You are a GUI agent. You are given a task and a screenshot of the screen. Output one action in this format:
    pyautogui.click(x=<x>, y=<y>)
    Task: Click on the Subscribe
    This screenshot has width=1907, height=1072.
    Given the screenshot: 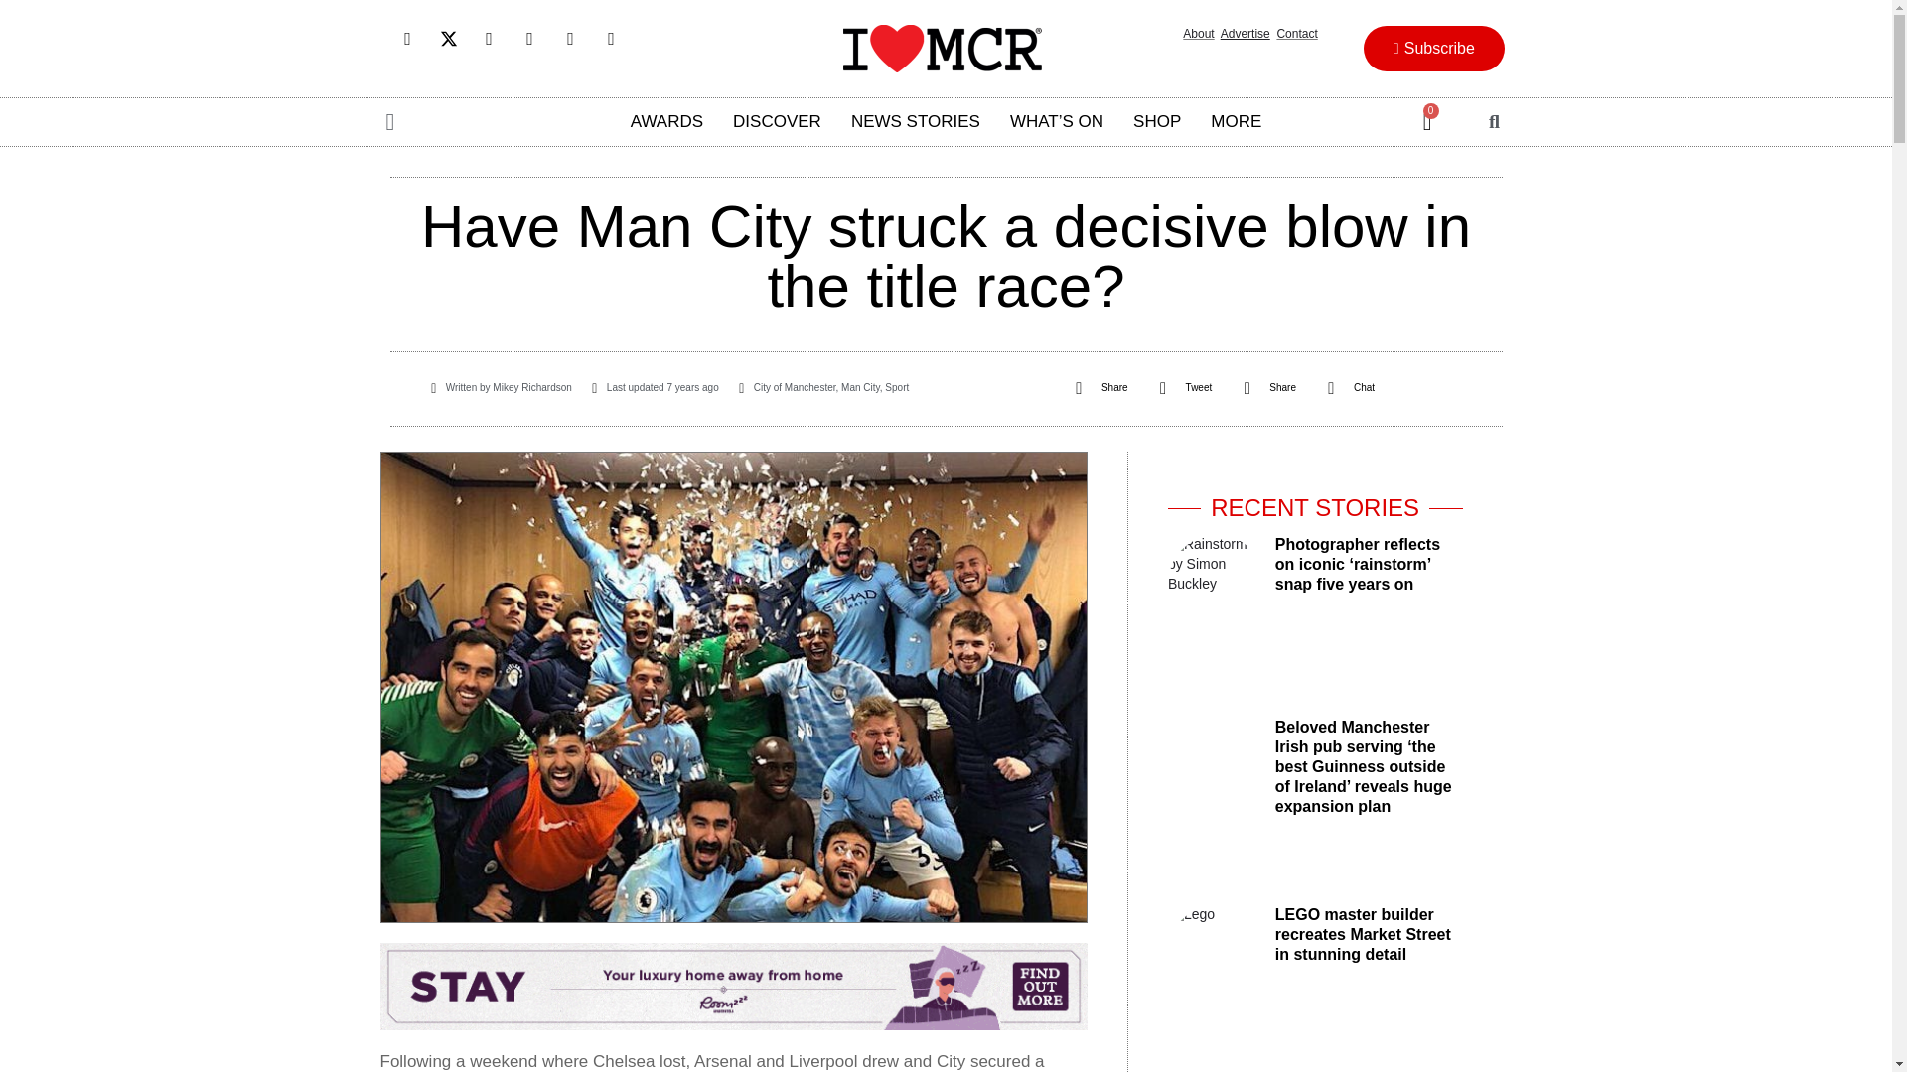 What is the action you would take?
    pyautogui.click(x=1433, y=48)
    